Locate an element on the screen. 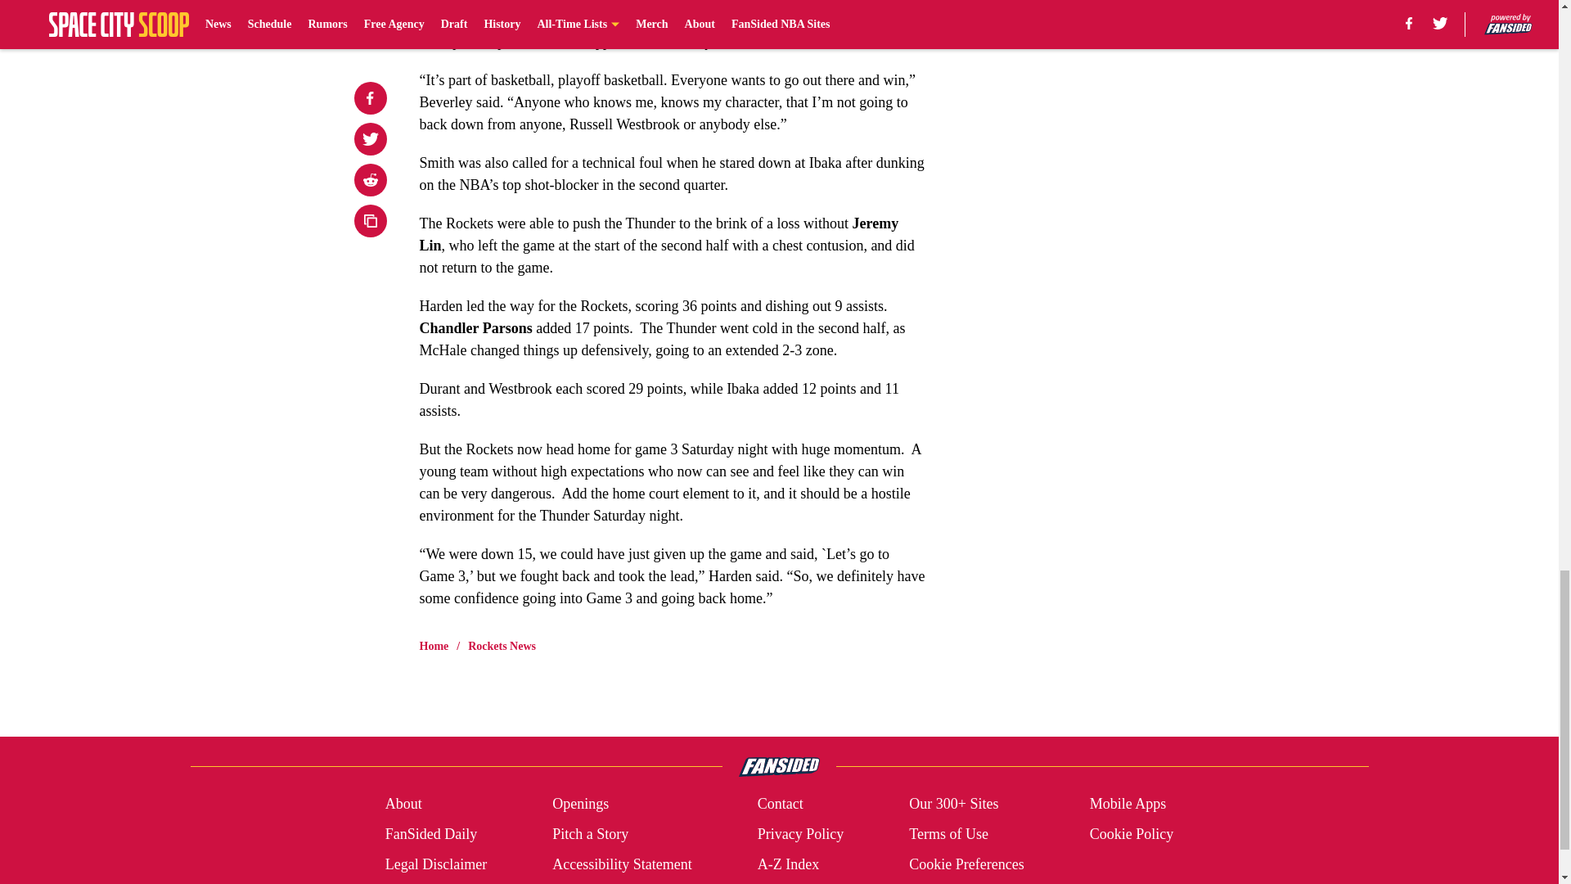 The height and width of the screenshot is (884, 1571). Rockets News is located at coordinates (502, 647).